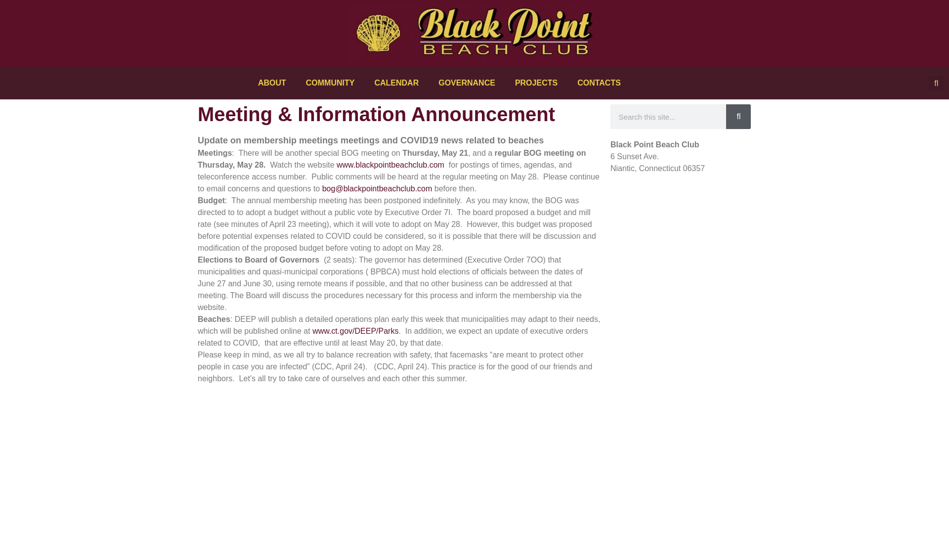  I want to click on CONTACTS, so click(599, 83).